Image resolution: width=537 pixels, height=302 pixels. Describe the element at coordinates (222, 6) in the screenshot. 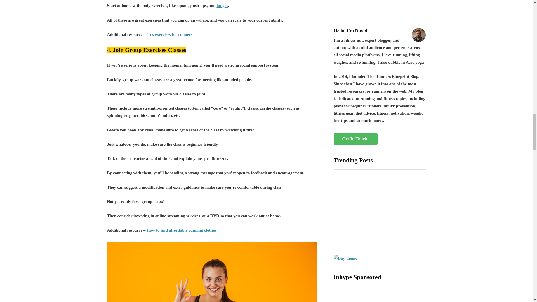

I see `lunges` at that location.